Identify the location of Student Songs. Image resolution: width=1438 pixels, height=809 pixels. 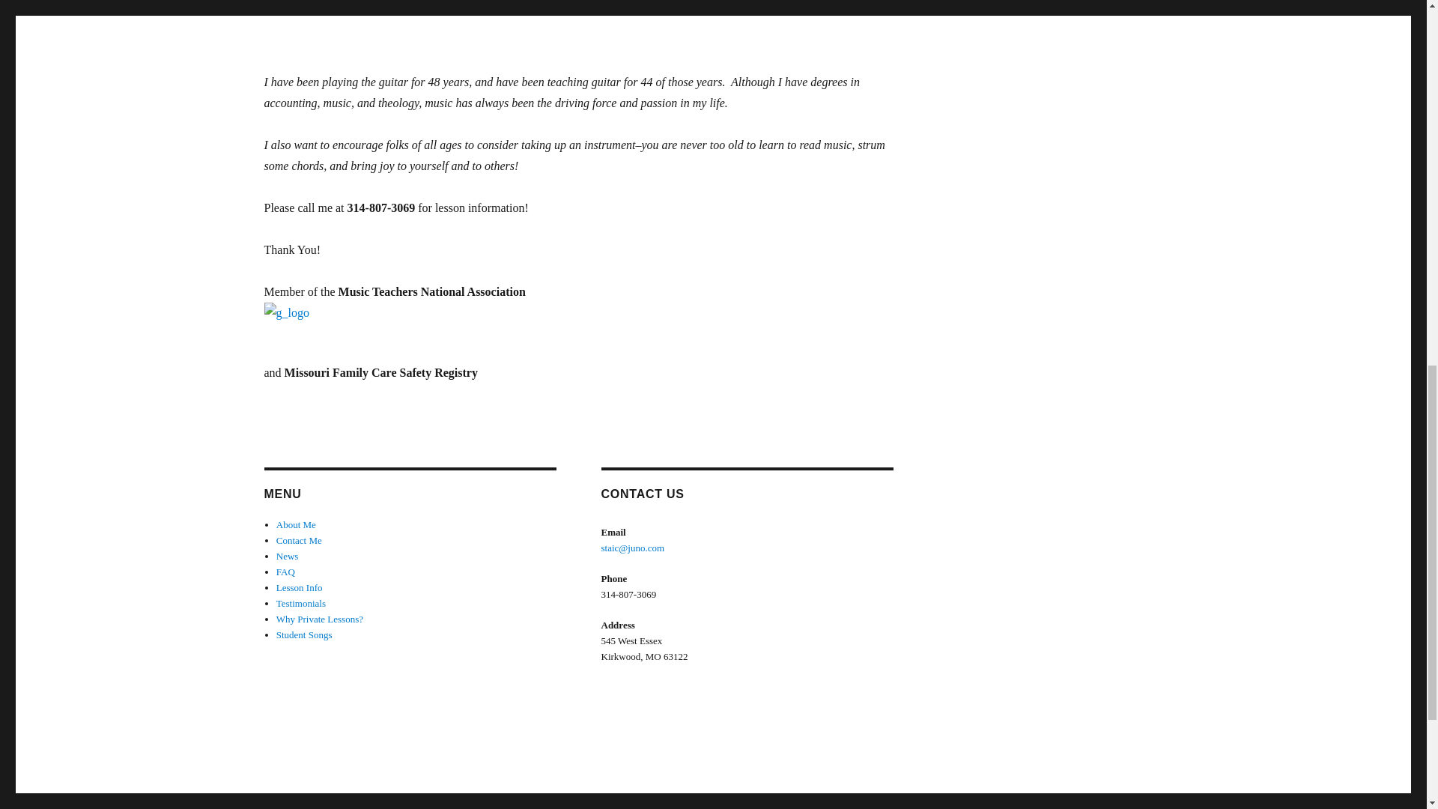
(304, 635).